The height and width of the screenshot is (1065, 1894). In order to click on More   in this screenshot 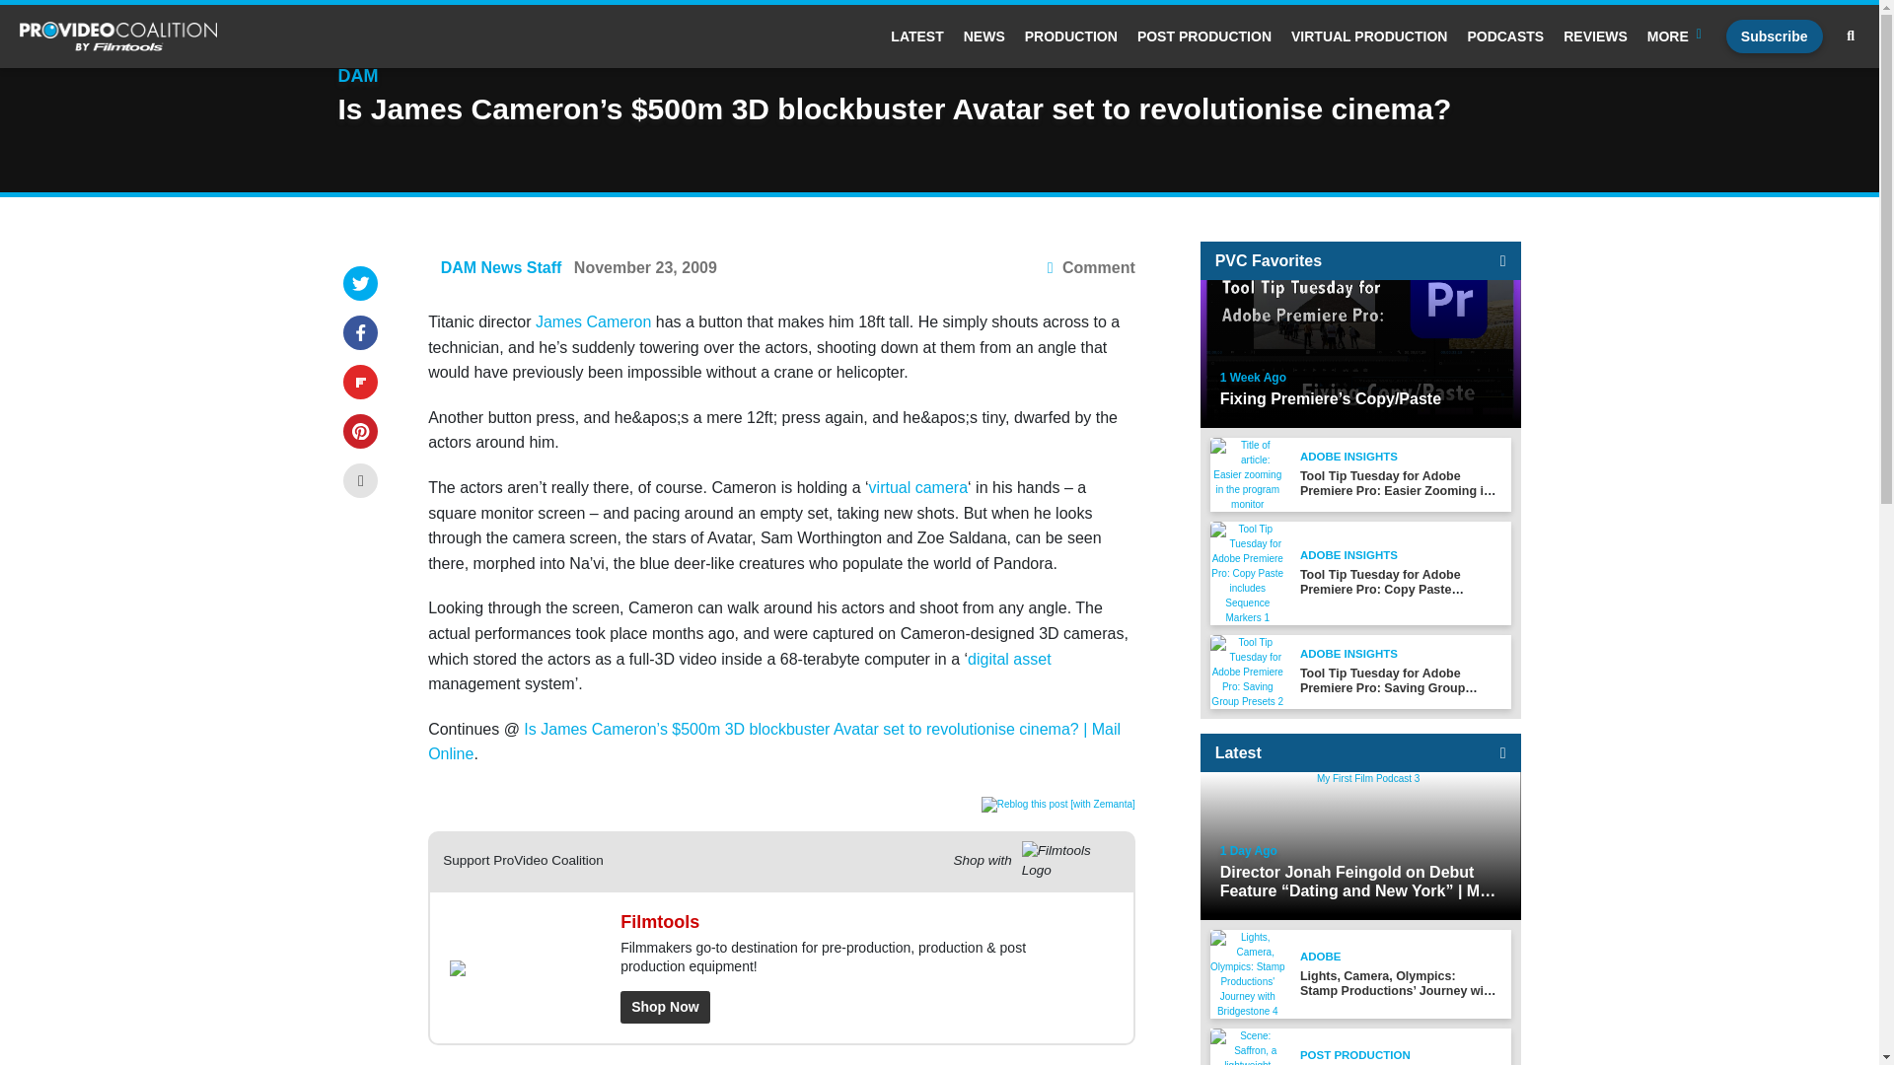, I will do `click(1677, 36)`.